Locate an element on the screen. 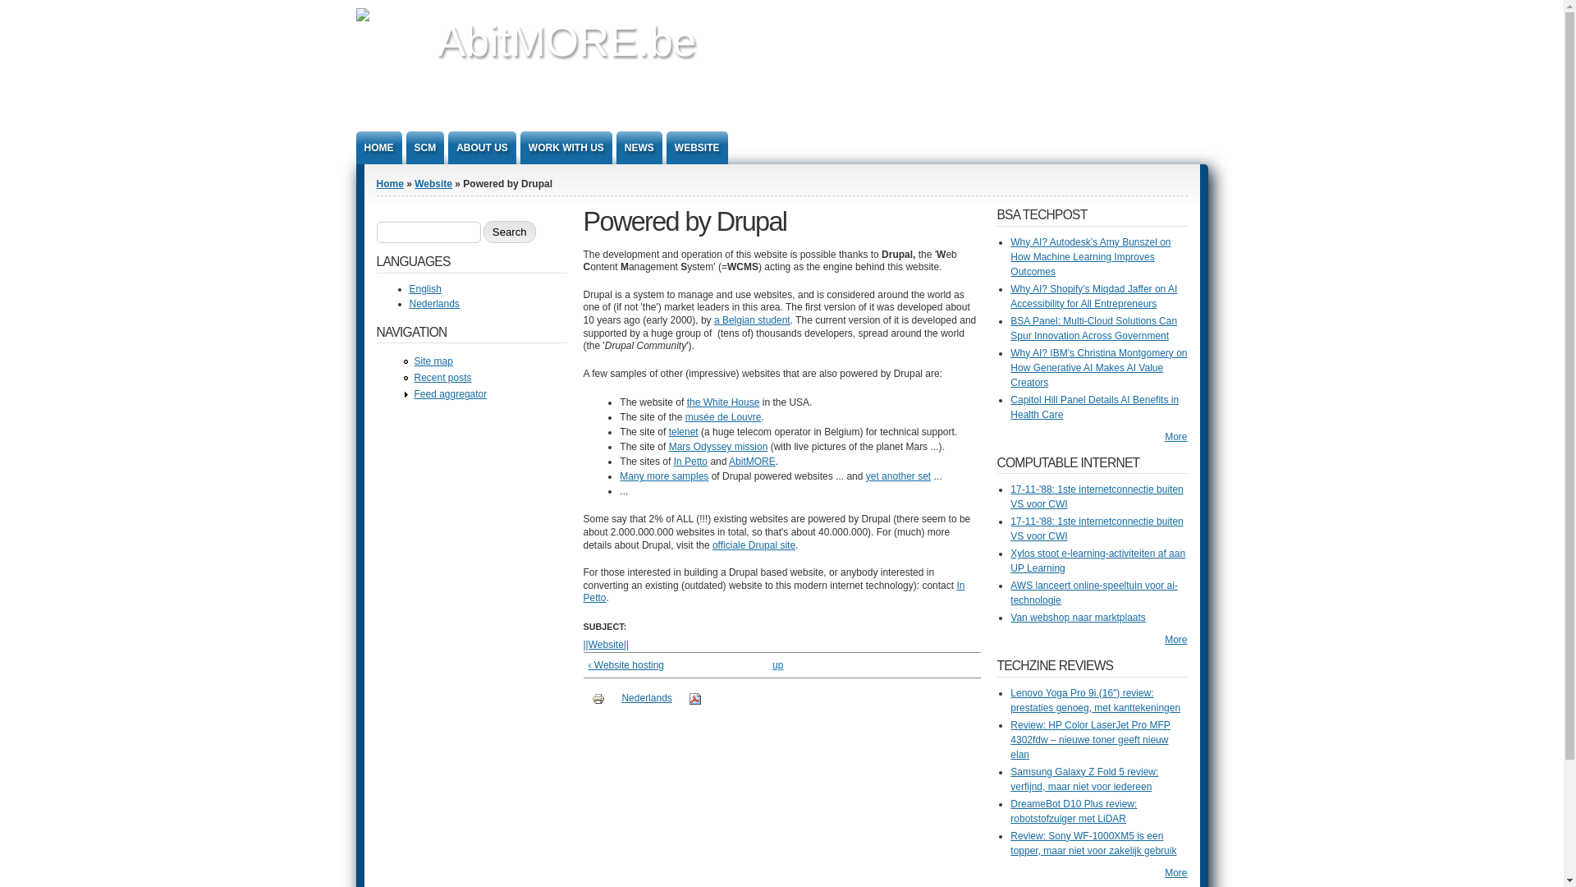 Image resolution: width=1576 pixels, height=887 pixels. Home is located at coordinates (389, 184).